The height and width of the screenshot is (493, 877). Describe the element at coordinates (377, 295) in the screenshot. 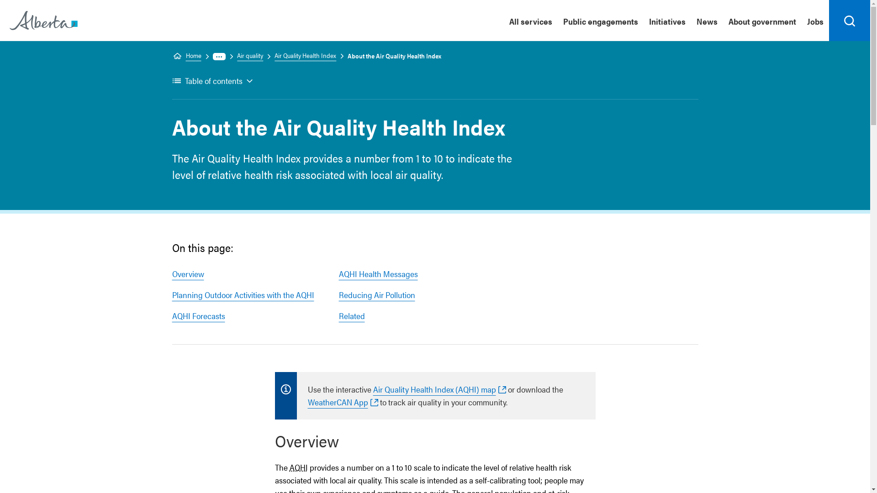

I see `Reducing Air Pollution` at that location.